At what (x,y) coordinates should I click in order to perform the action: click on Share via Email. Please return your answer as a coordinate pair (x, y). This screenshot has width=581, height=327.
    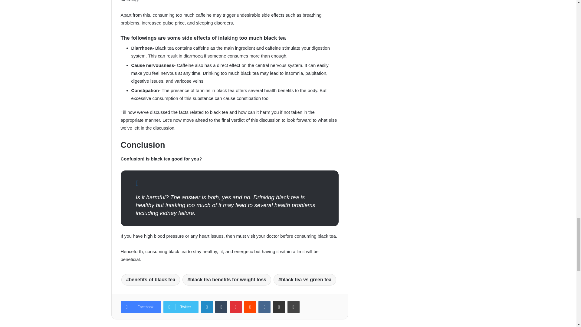
    Looking at the image, I should click on (279, 307).